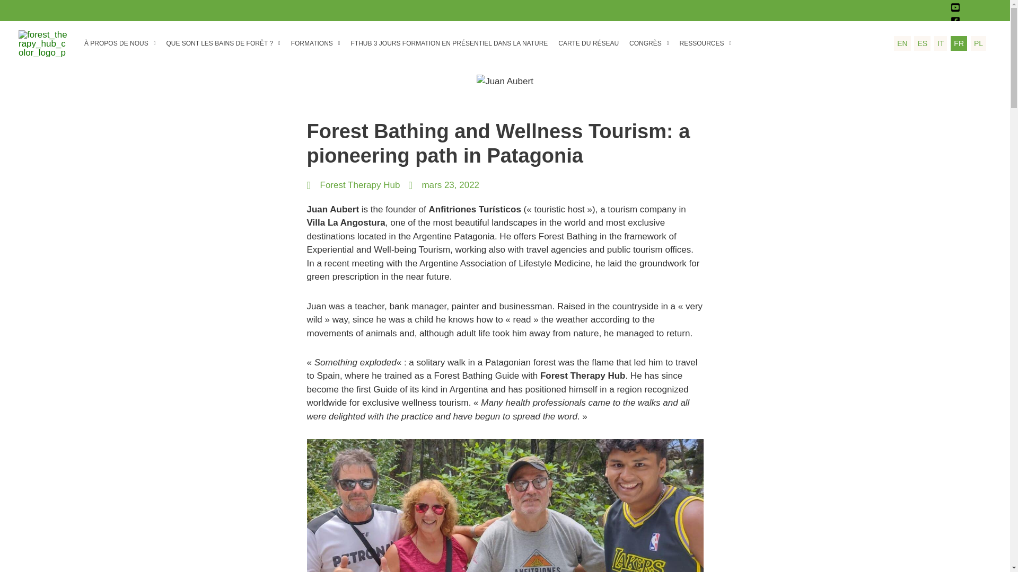  I want to click on FORMATIONS, so click(316, 46).